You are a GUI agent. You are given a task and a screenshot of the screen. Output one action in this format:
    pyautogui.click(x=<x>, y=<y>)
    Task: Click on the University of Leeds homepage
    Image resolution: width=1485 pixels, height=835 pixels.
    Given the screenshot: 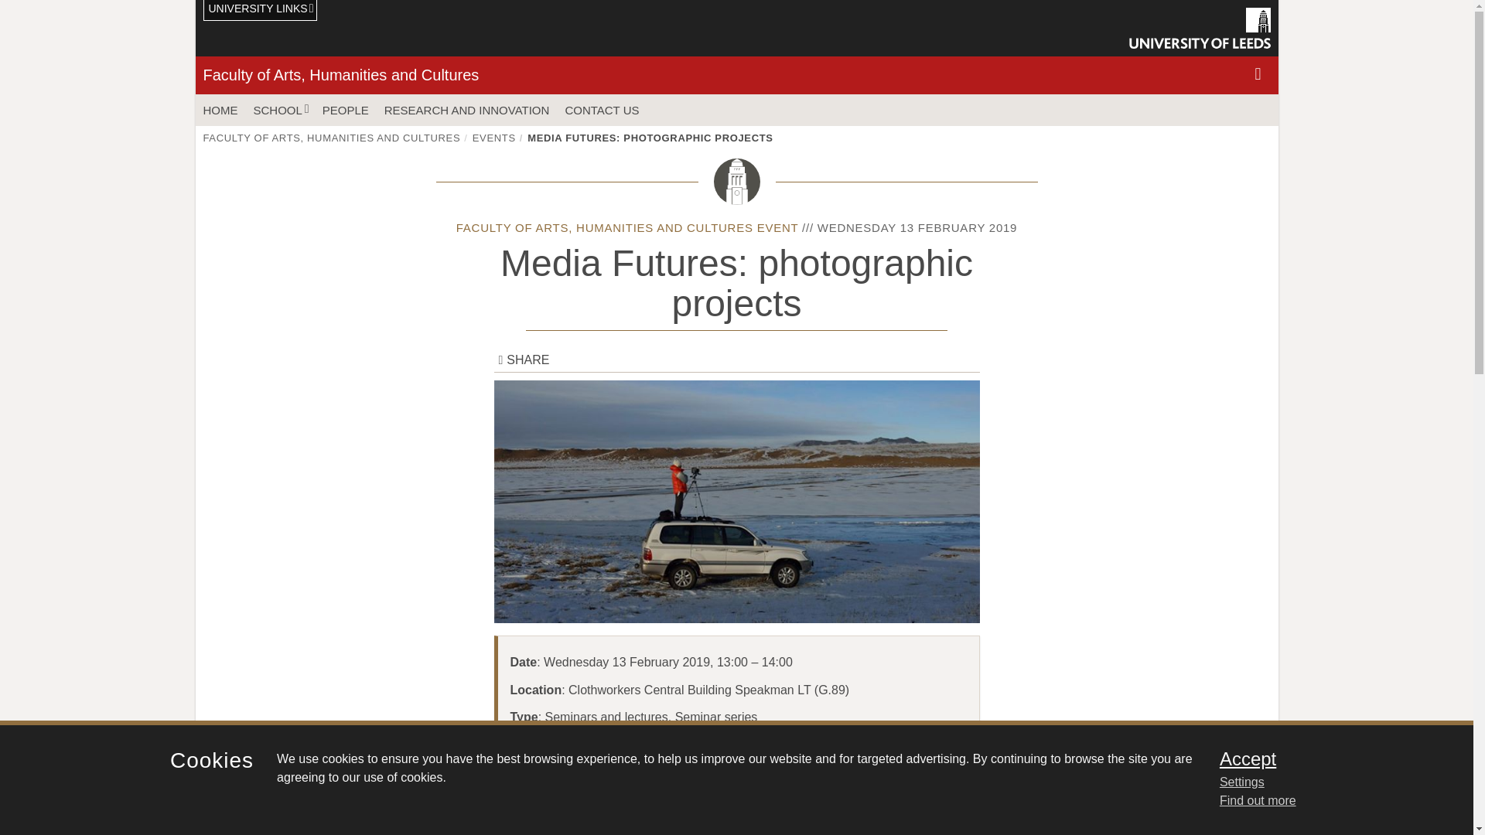 What is the action you would take?
    pyautogui.click(x=1200, y=28)
    